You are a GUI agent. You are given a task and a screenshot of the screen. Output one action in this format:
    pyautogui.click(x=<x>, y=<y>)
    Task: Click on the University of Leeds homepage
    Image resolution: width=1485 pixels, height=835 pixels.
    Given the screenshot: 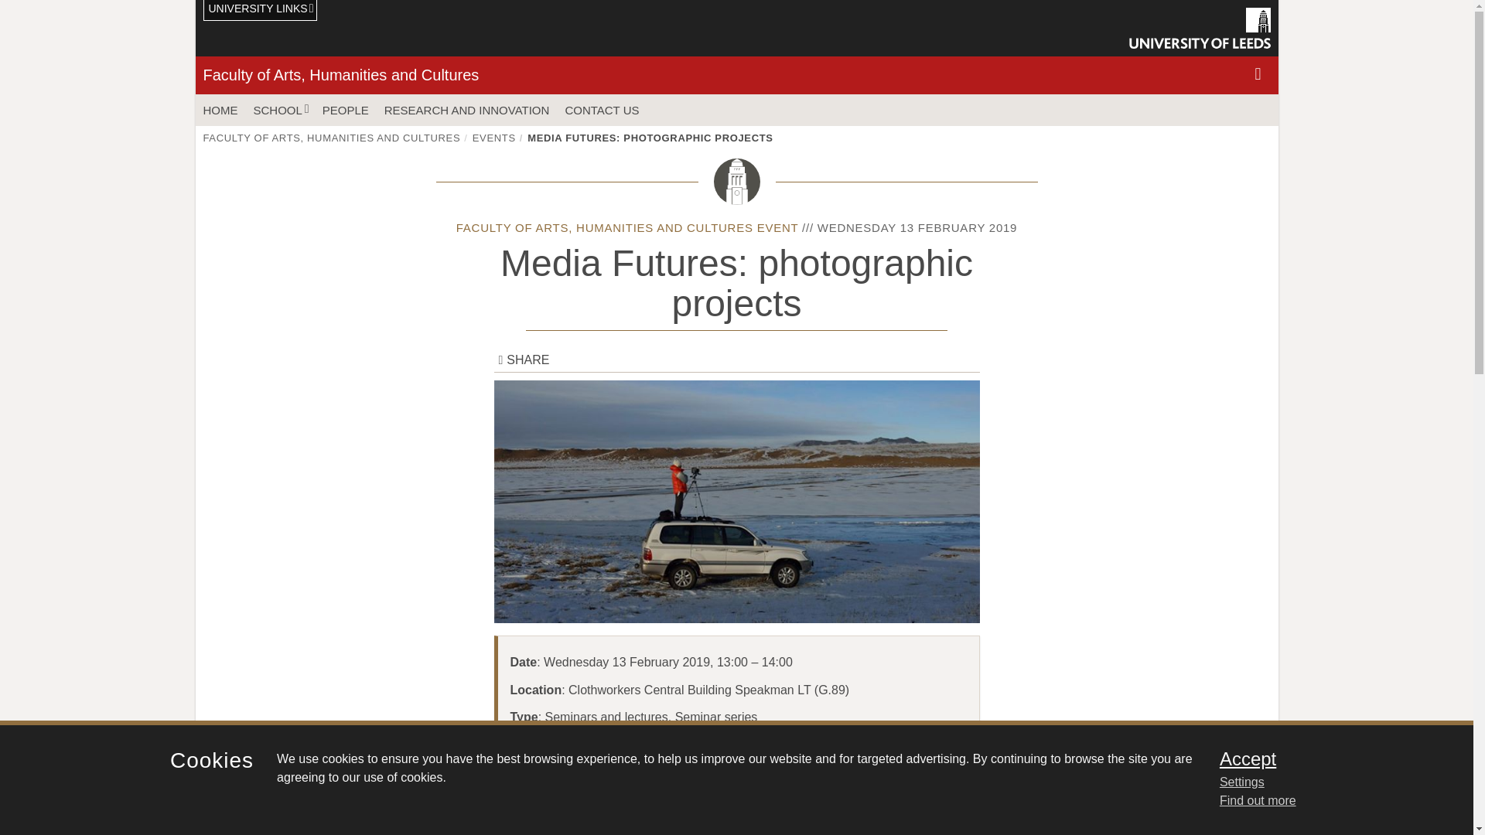 What is the action you would take?
    pyautogui.click(x=1200, y=28)
    